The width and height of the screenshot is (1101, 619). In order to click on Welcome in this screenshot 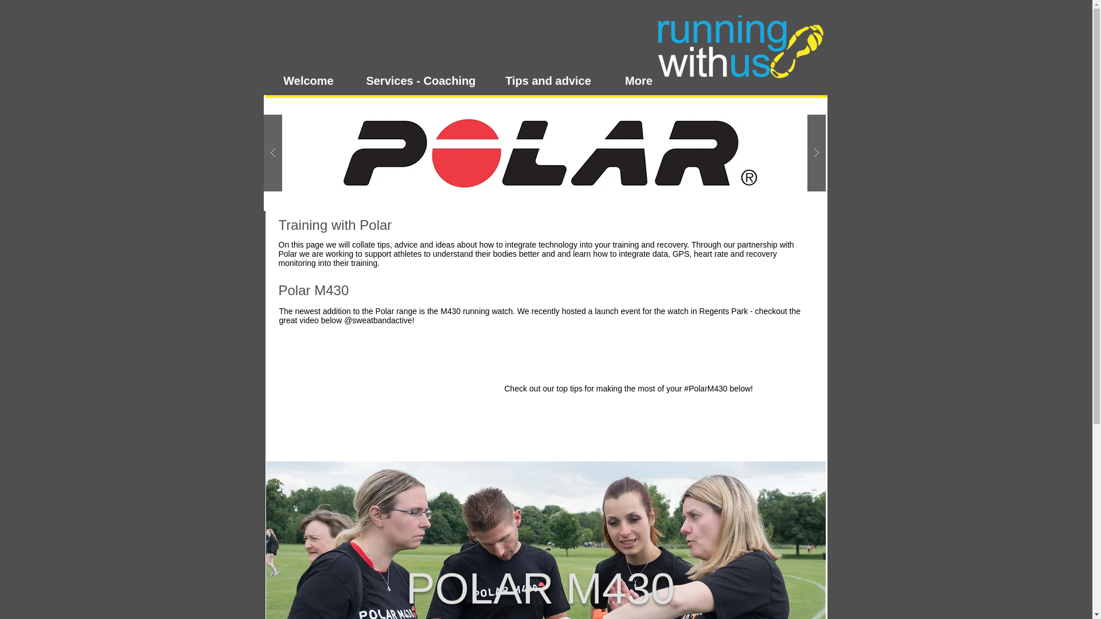, I will do `click(308, 80)`.